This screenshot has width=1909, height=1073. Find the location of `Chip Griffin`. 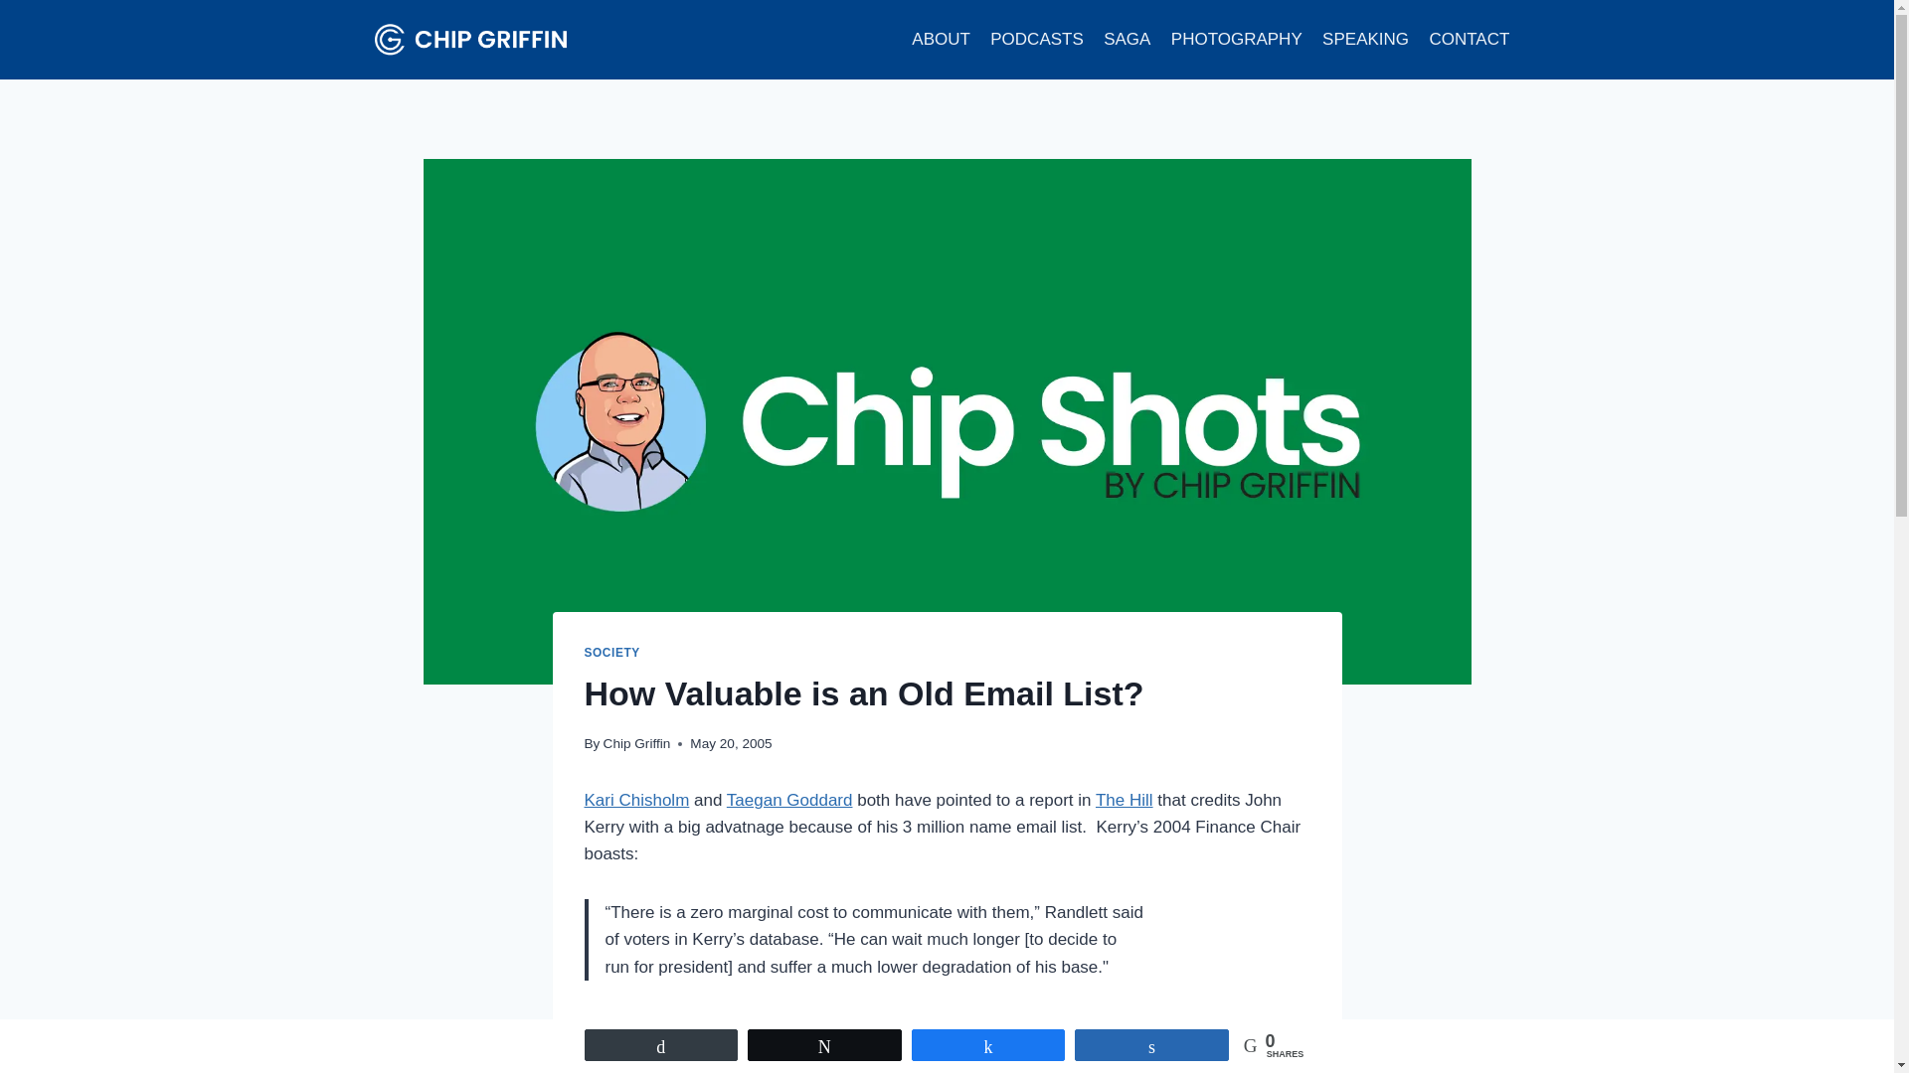

Chip Griffin is located at coordinates (636, 743).